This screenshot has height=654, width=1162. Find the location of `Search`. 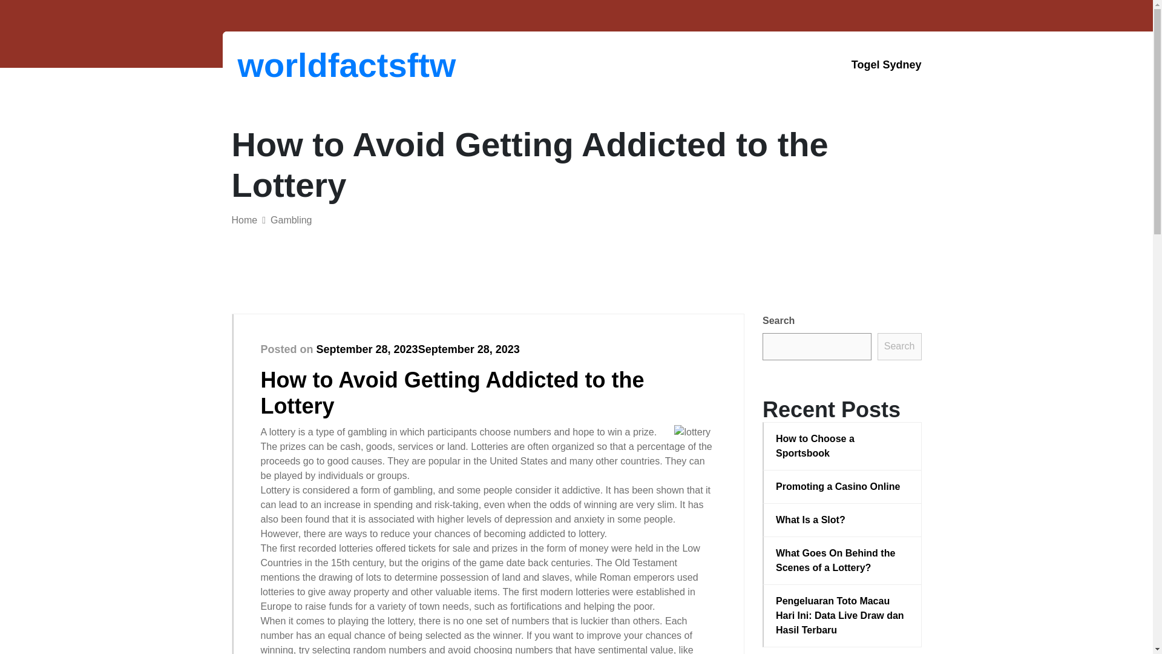

Search is located at coordinates (899, 346).